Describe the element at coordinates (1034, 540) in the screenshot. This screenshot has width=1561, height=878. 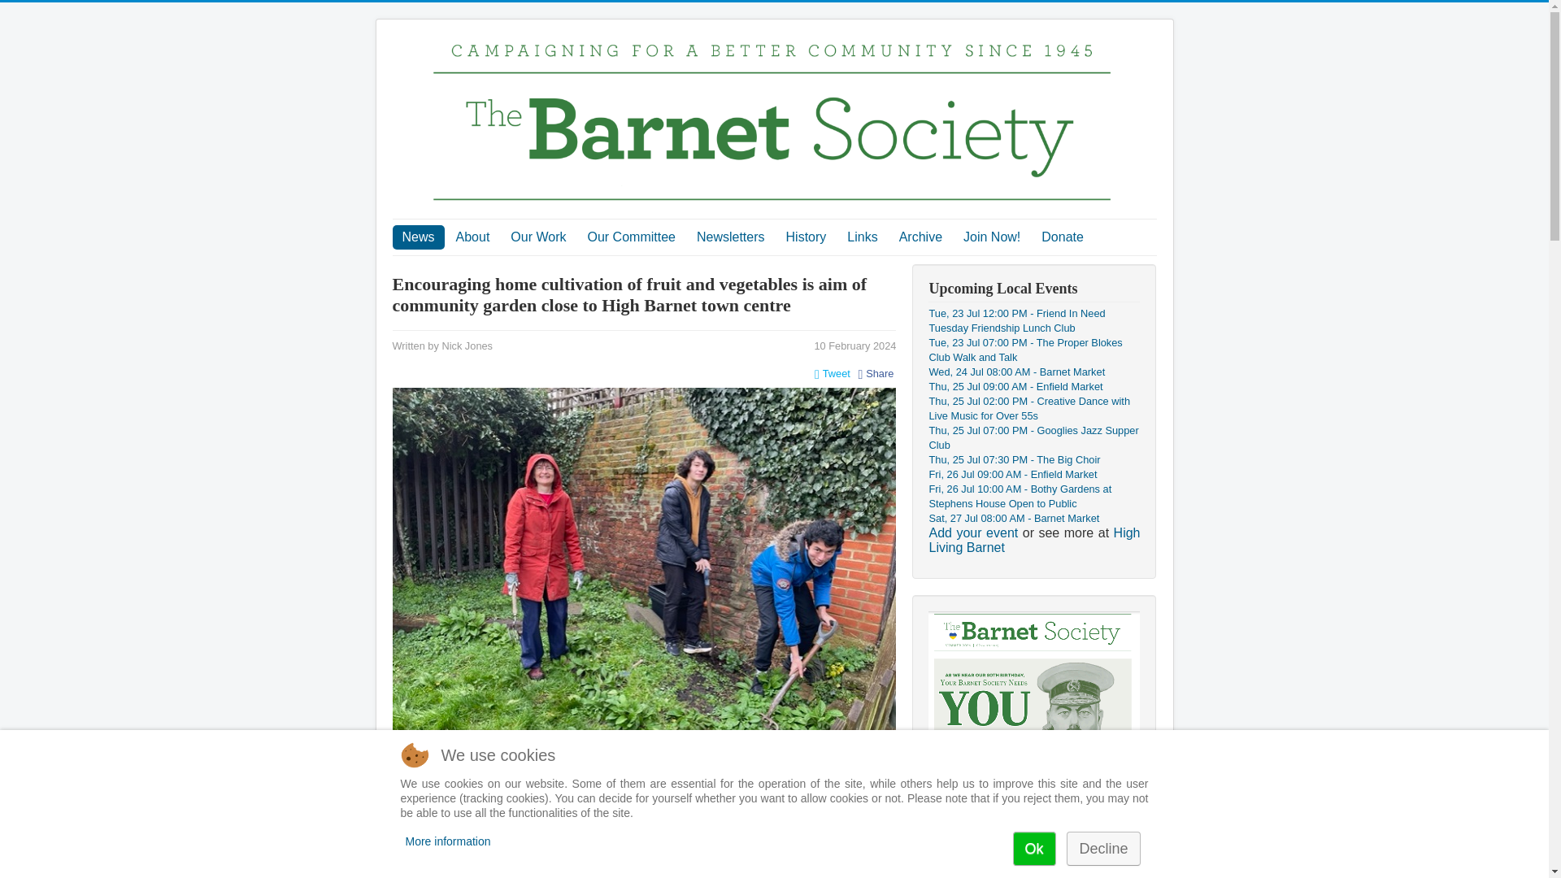
I see `High Living Barnet` at that location.